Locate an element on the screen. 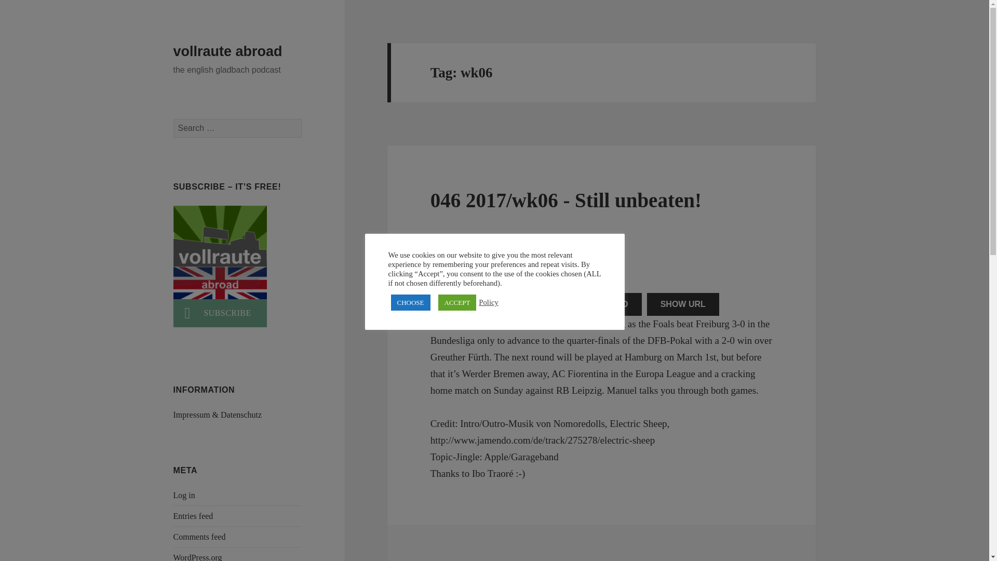  DOWNLOAD is located at coordinates (603, 304).